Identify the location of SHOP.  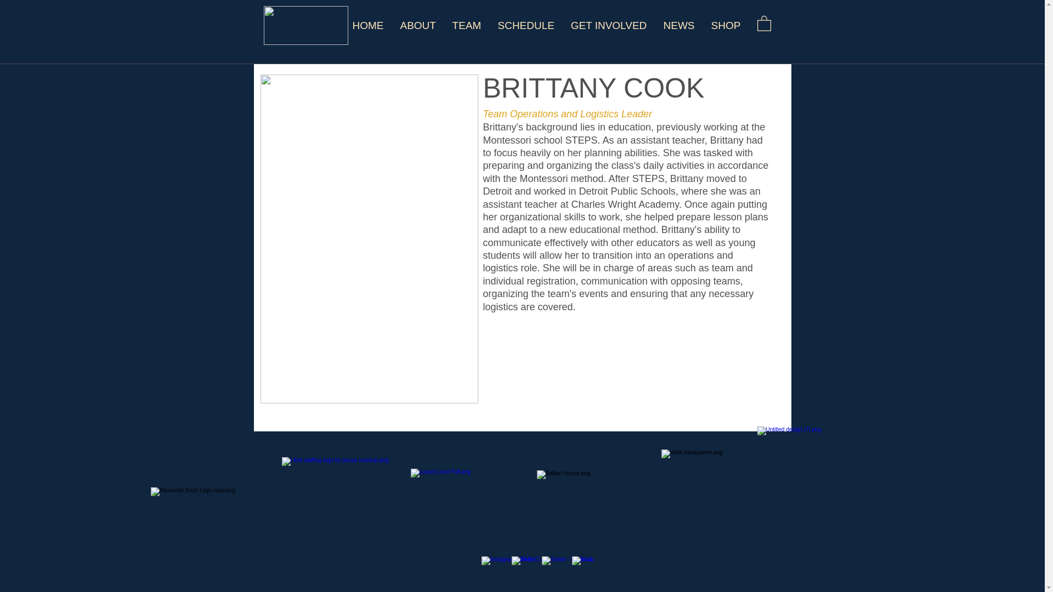
(726, 25).